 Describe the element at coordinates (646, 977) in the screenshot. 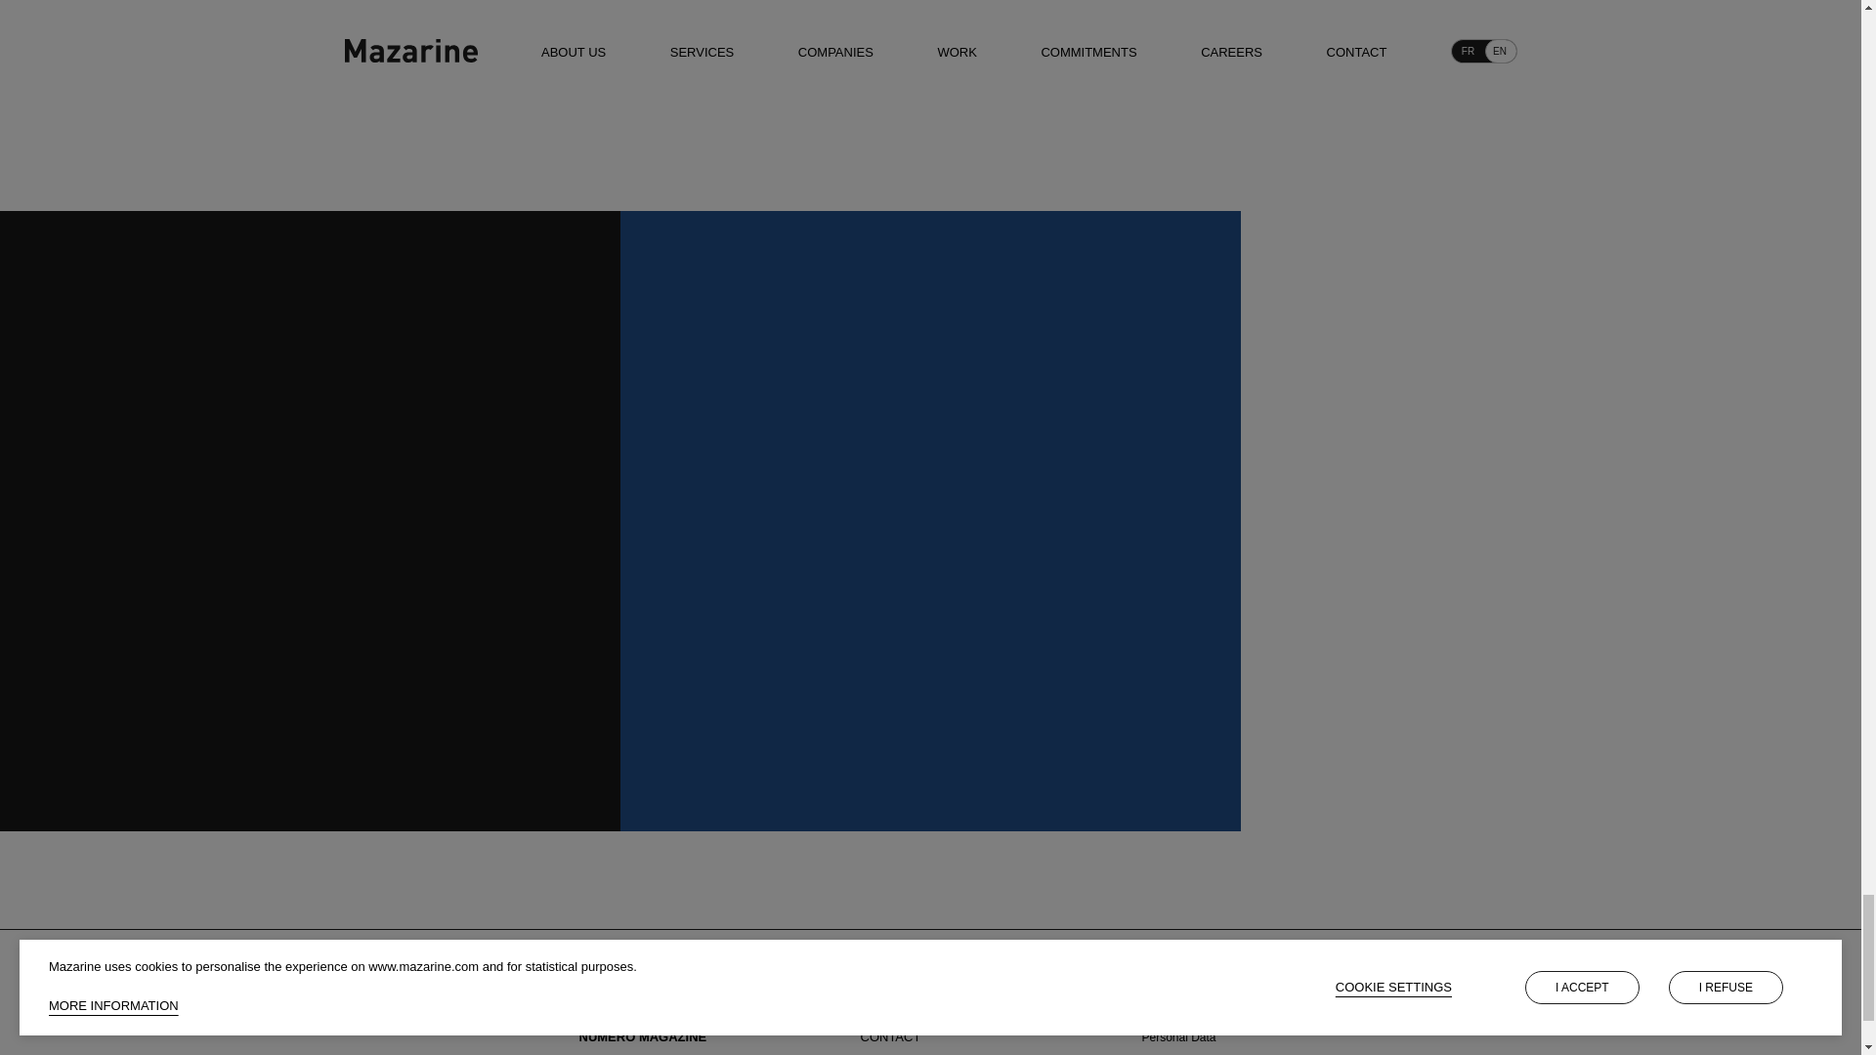

I see `MAZARINE AGENCIES` at that location.